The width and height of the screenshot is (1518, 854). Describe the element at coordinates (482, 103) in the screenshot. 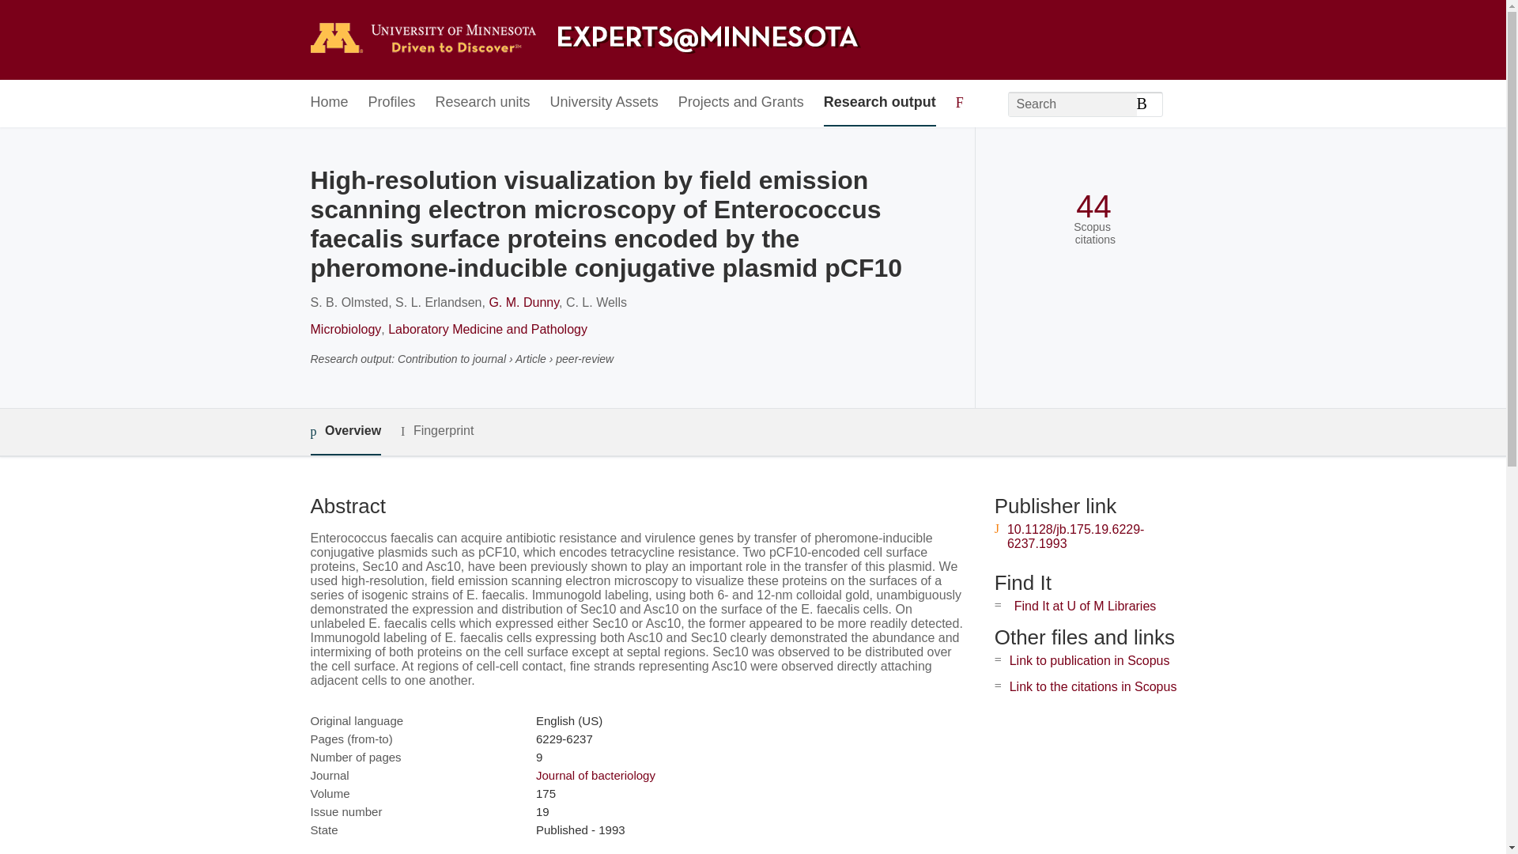

I see `Research units` at that location.